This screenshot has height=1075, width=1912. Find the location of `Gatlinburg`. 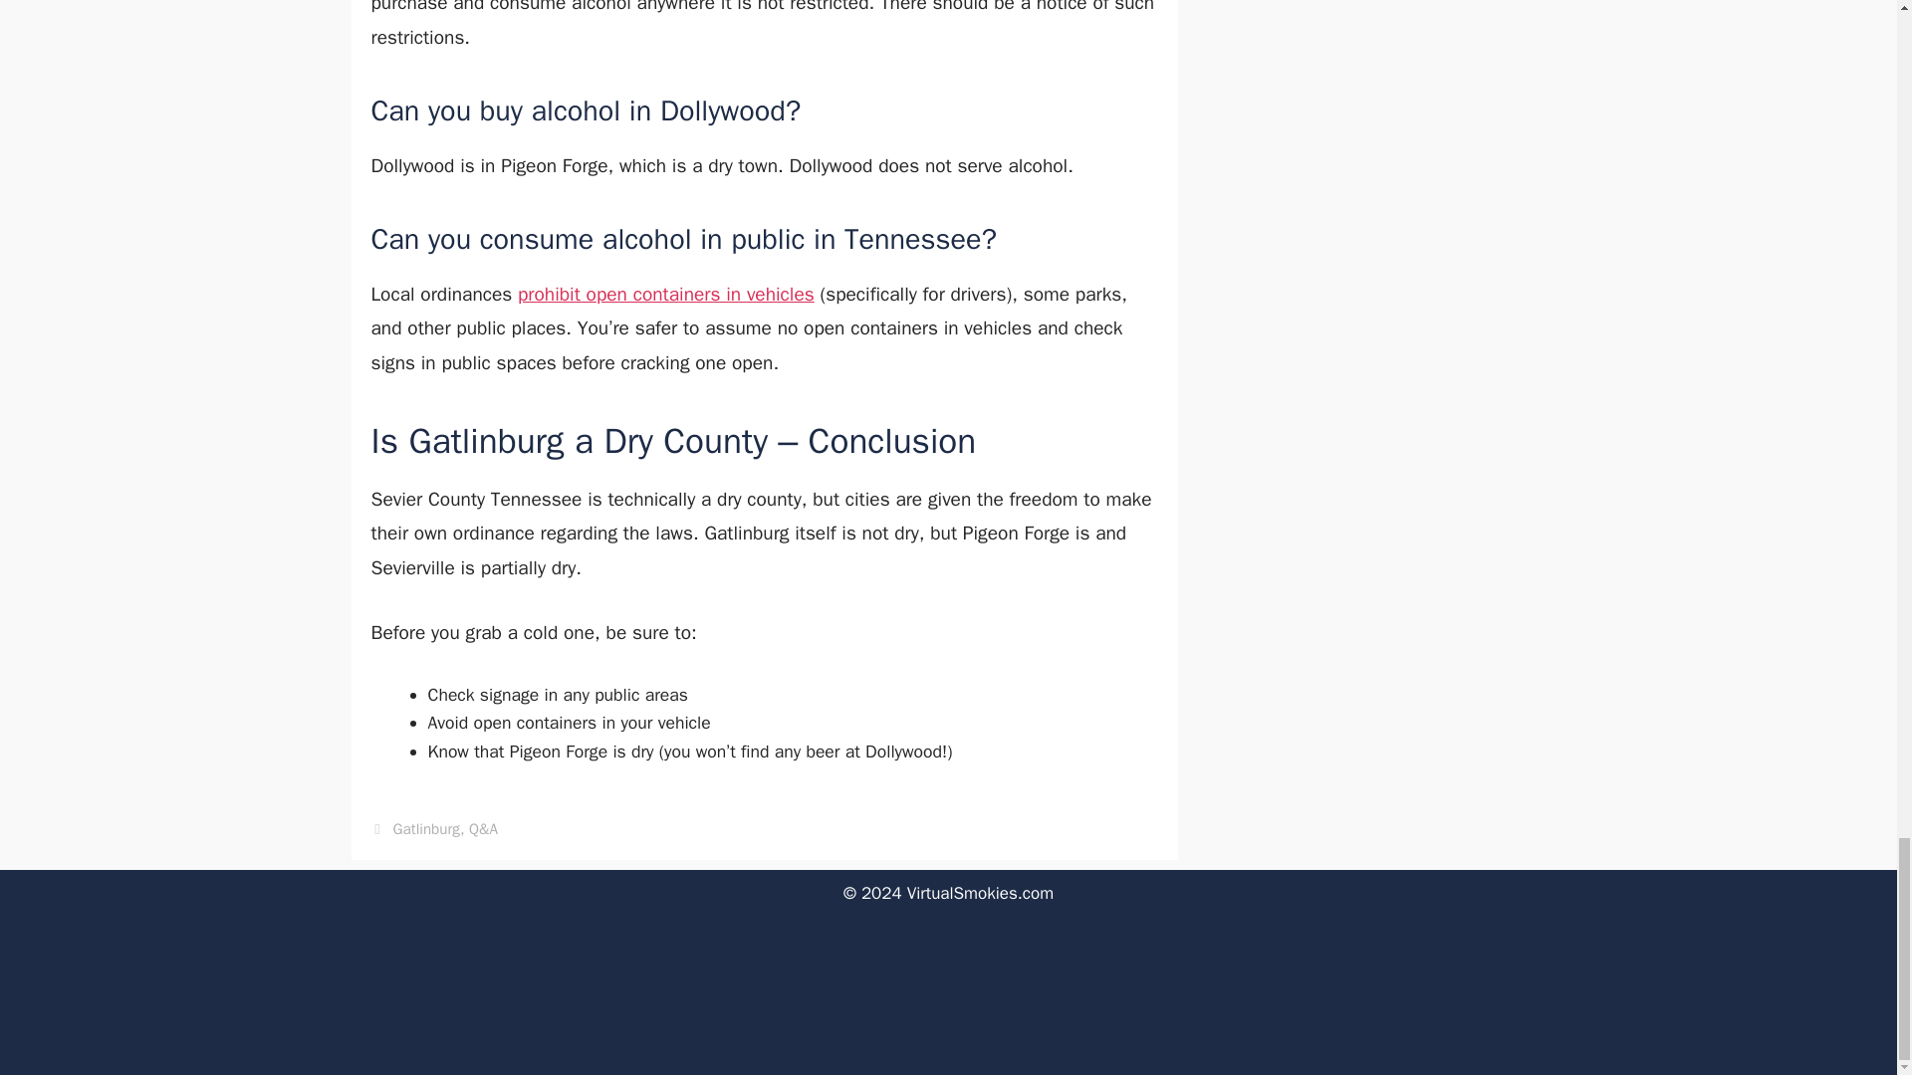

Gatlinburg is located at coordinates (426, 828).